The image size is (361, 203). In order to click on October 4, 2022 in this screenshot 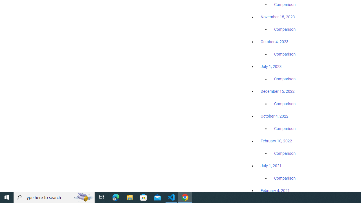, I will do `click(274, 116)`.